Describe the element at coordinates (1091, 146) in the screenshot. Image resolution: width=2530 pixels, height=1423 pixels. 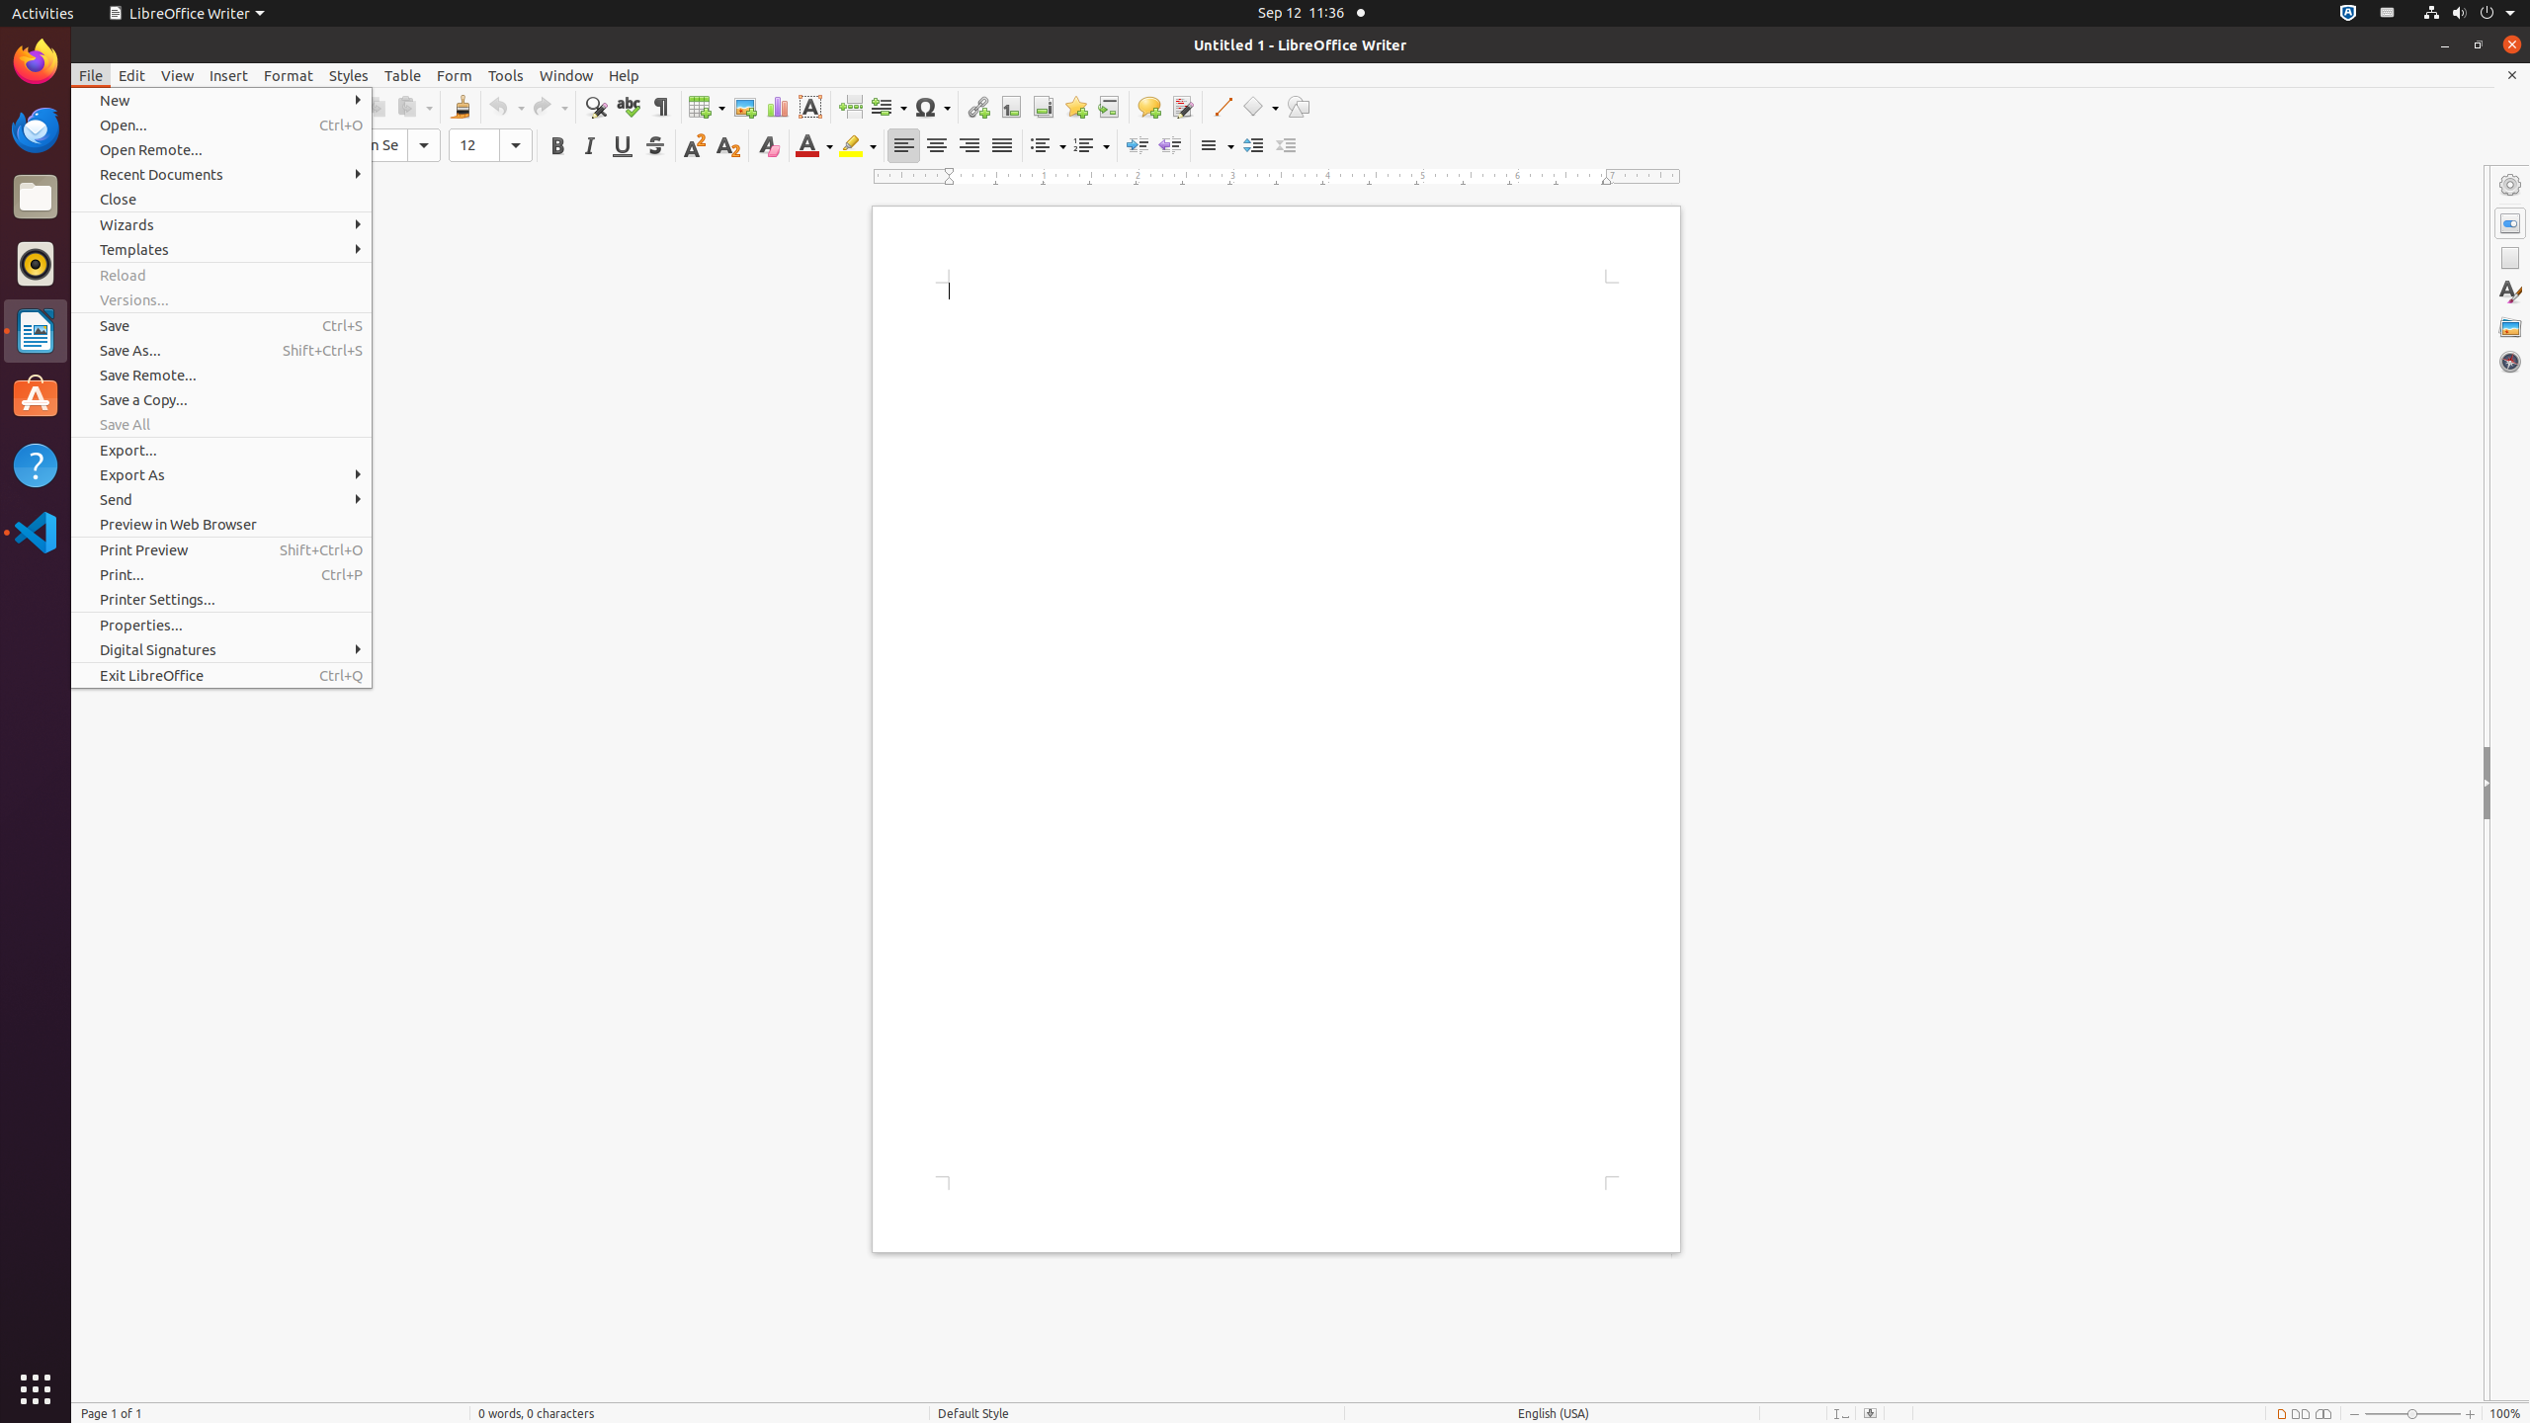
I see `Numbering` at that location.